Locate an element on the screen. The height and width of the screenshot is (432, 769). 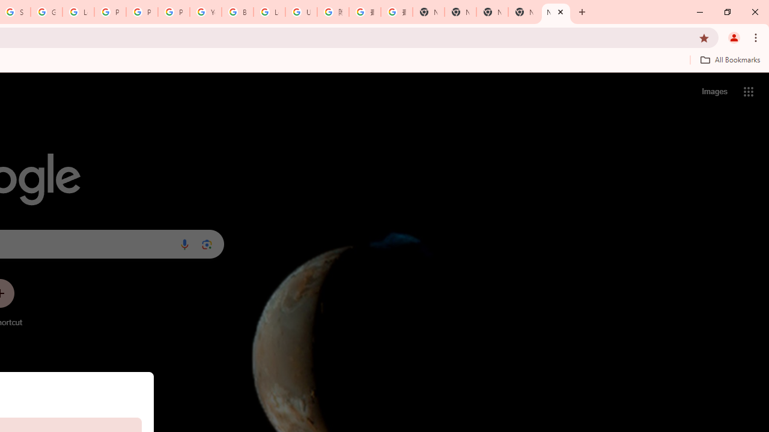
Privacy Help Center - Policies Help is located at coordinates (110, 12).